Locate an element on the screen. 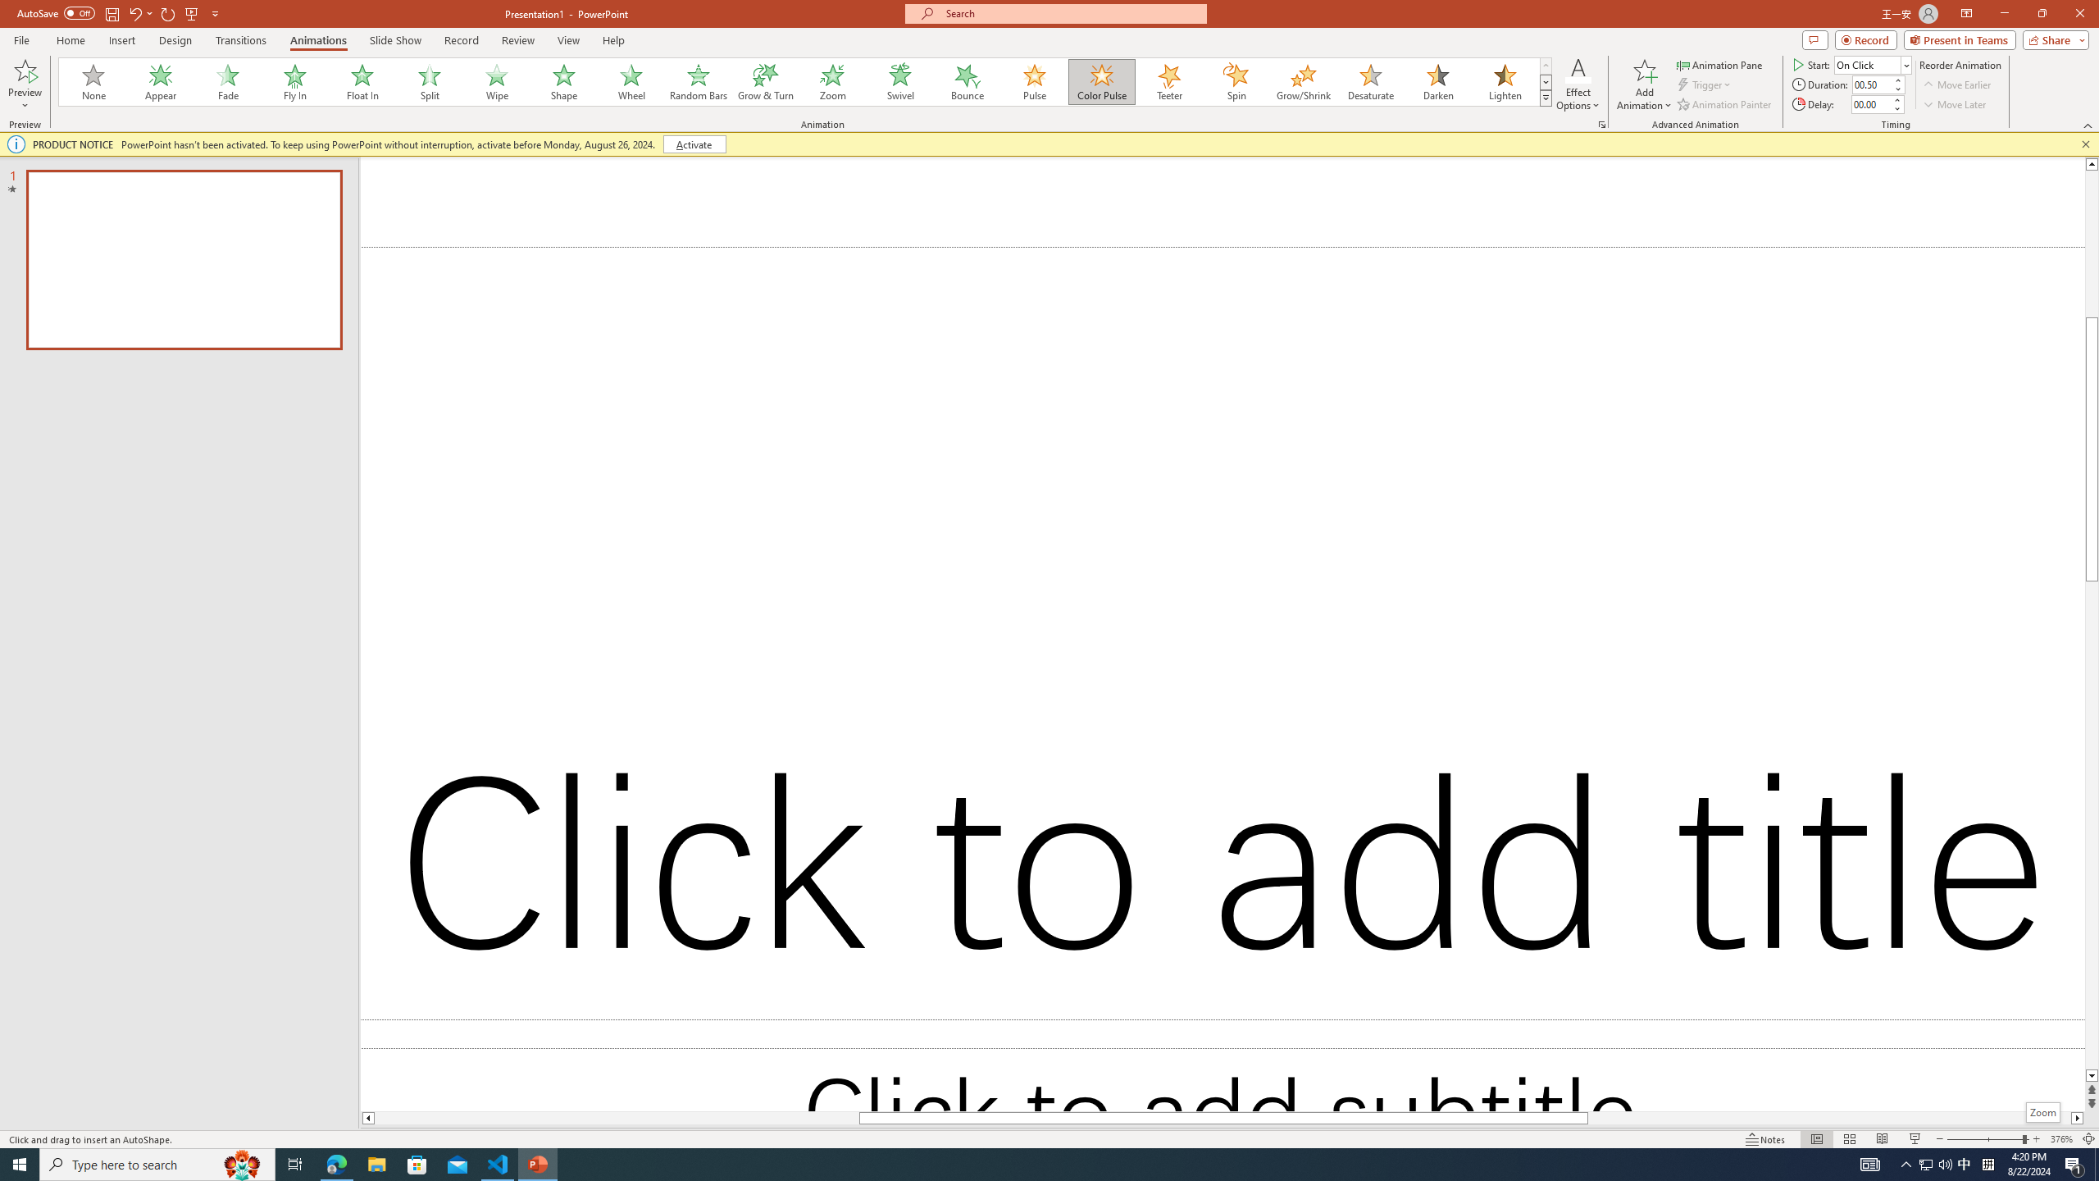 The height and width of the screenshot is (1181, 2099). Animation Duration is located at coordinates (1872, 84).